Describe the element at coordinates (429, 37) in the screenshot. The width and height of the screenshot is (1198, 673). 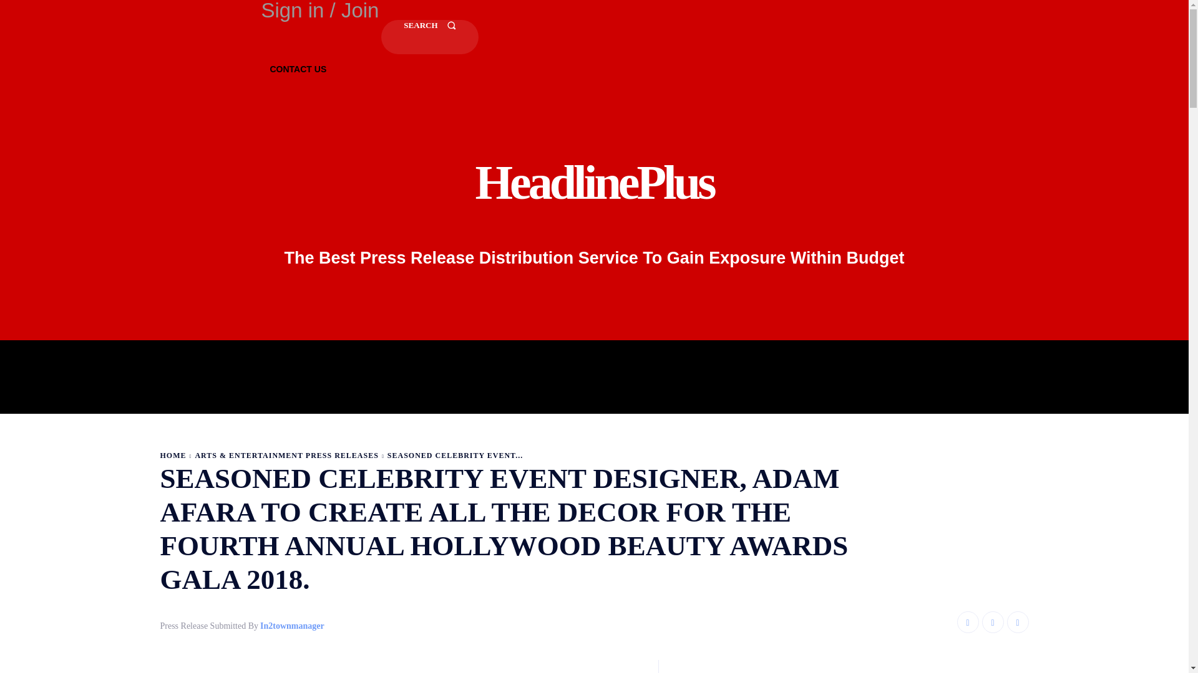
I see `SEARCH` at that location.